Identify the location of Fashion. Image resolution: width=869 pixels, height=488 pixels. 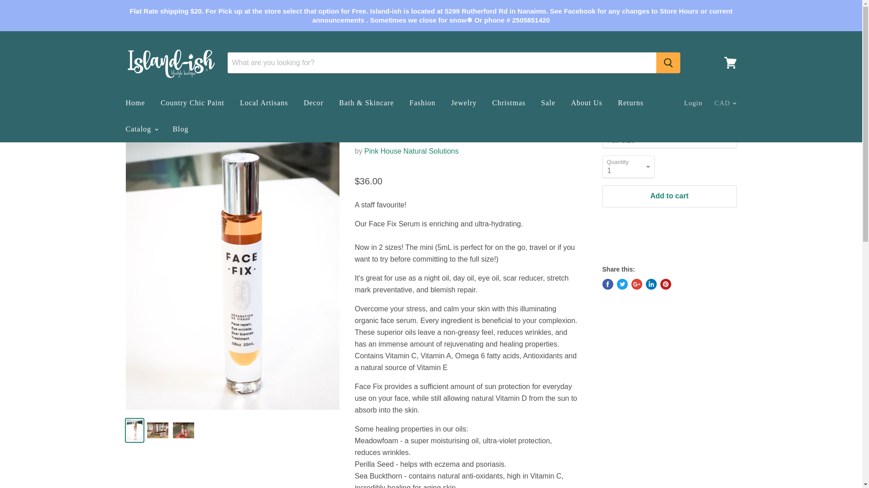
(423, 103).